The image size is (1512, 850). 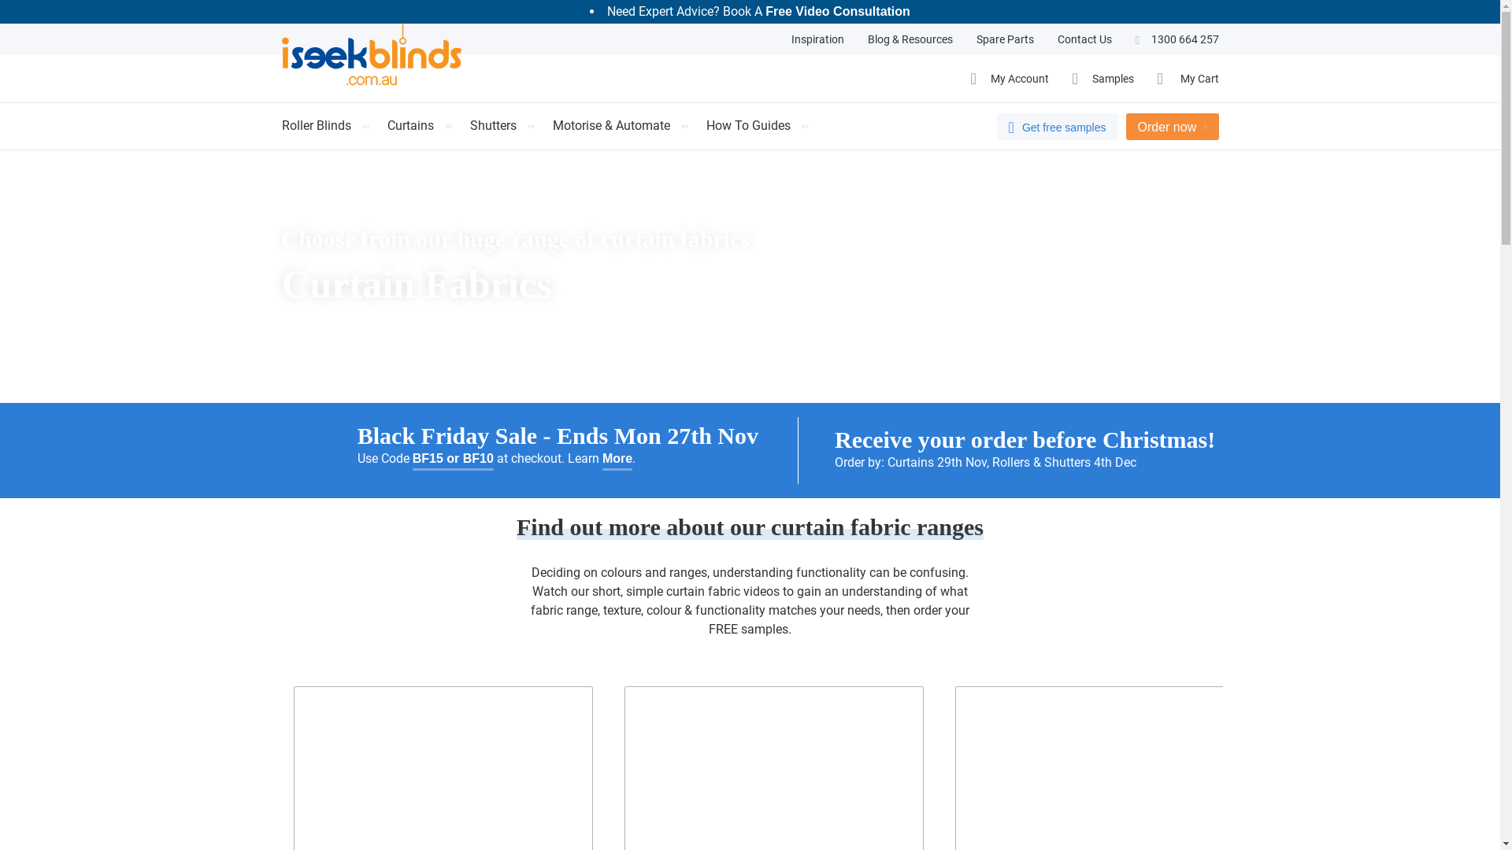 What do you see at coordinates (411, 126) in the screenshot?
I see `Curtains` at bounding box center [411, 126].